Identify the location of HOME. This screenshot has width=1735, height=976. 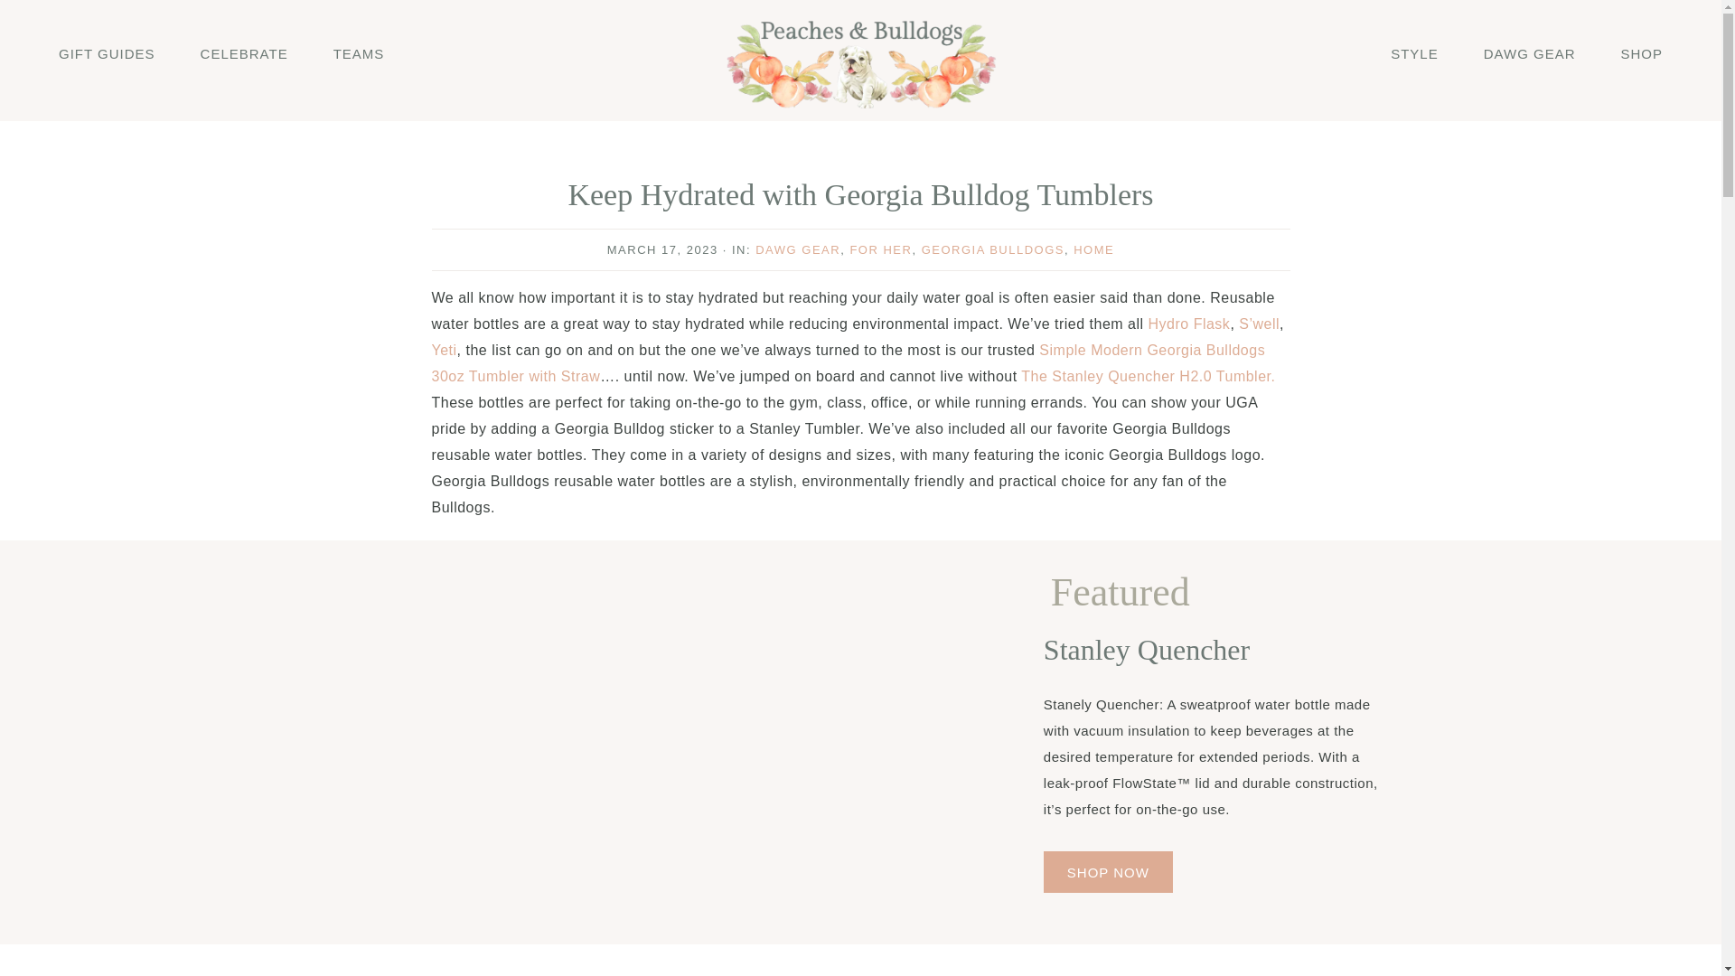
(1093, 249).